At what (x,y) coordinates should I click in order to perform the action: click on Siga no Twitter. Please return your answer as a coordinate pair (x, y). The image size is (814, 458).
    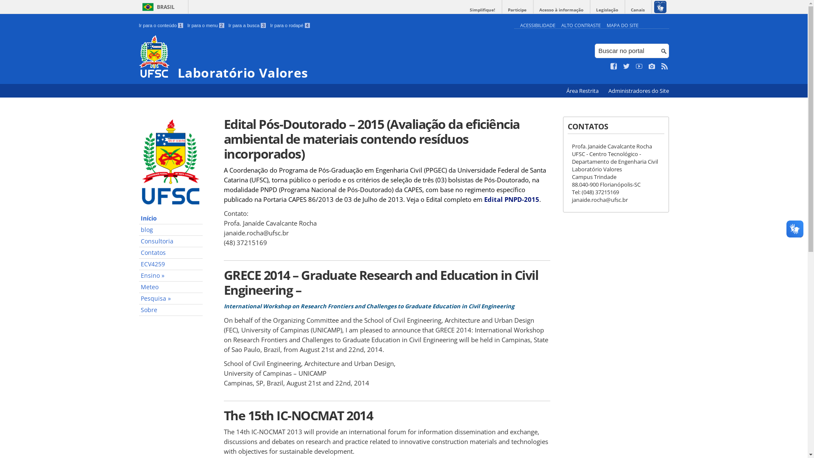
    Looking at the image, I should click on (627, 67).